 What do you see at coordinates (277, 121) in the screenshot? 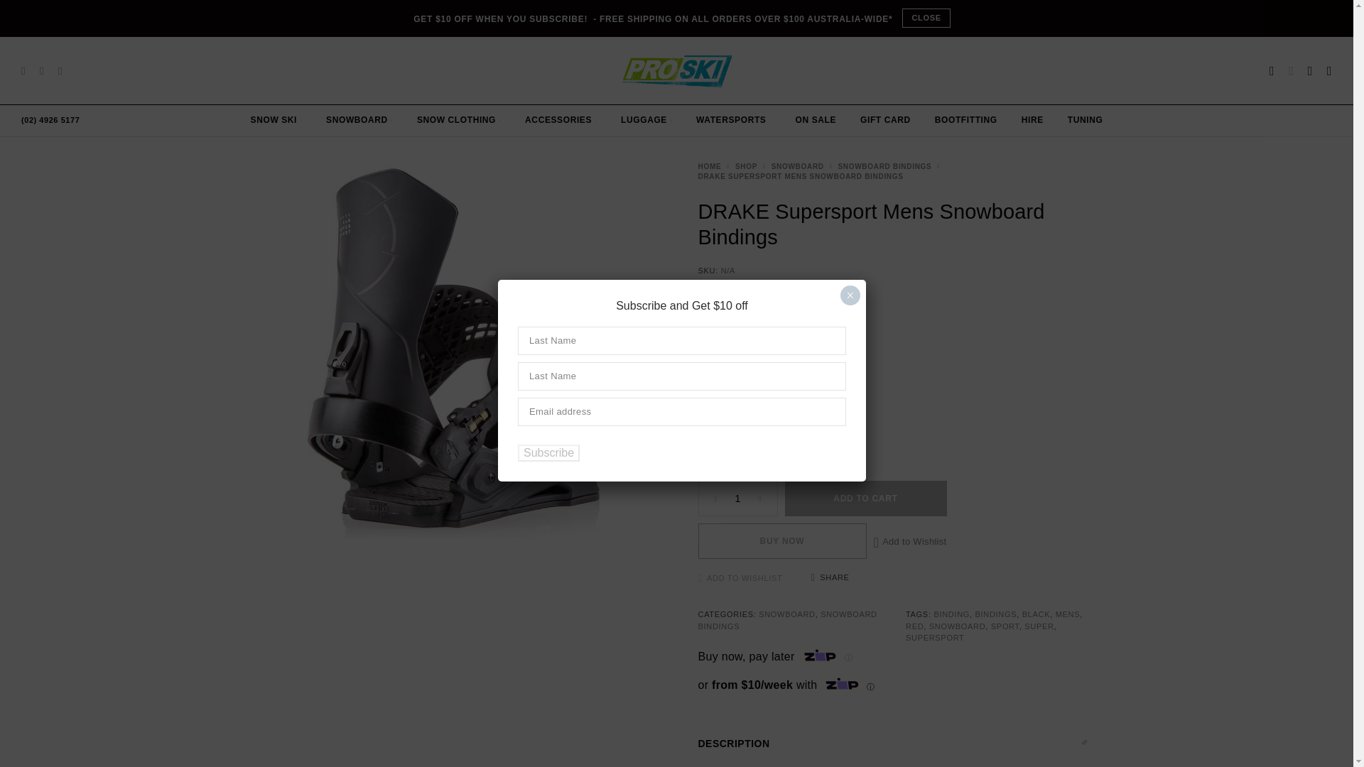
I see `Snow Ski` at bounding box center [277, 121].